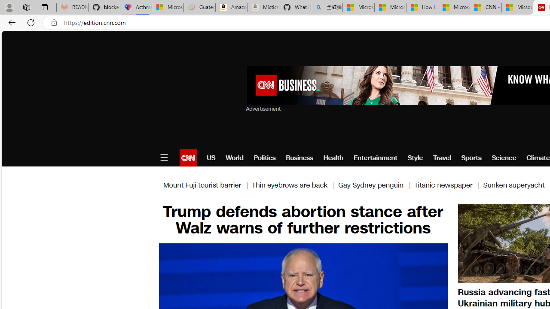  What do you see at coordinates (211, 158) in the screenshot?
I see `US` at bounding box center [211, 158].